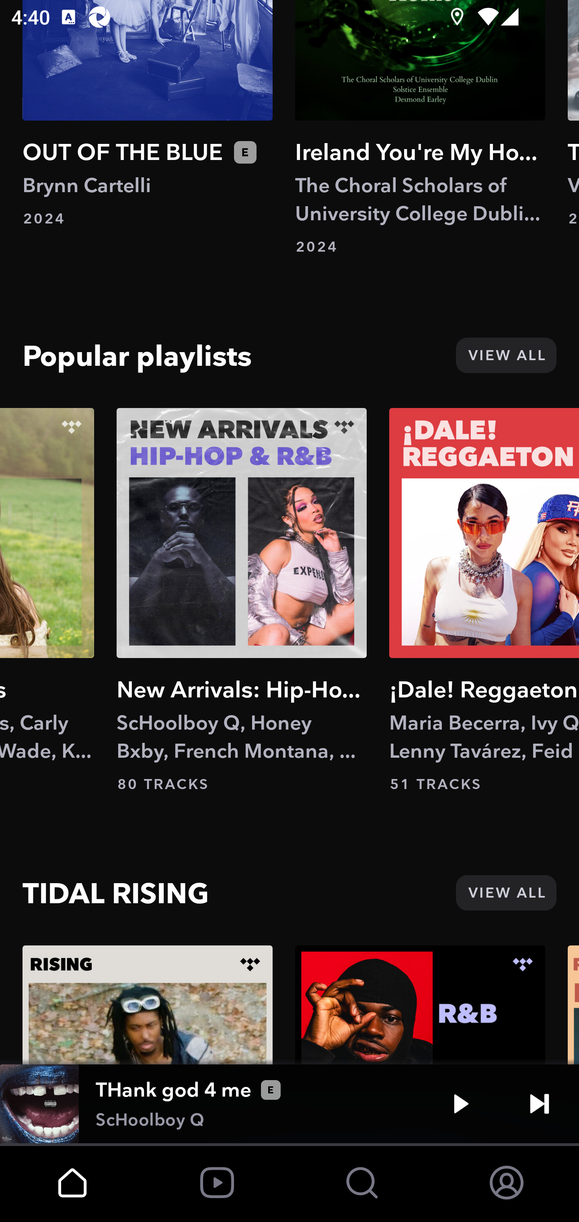  Describe the element at coordinates (506, 892) in the screenshot. I see `VIEW ALL` at that location.